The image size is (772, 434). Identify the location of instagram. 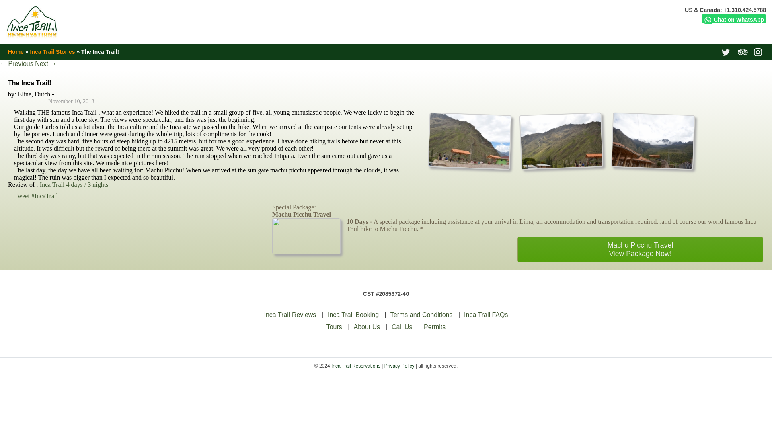
(759, 51).